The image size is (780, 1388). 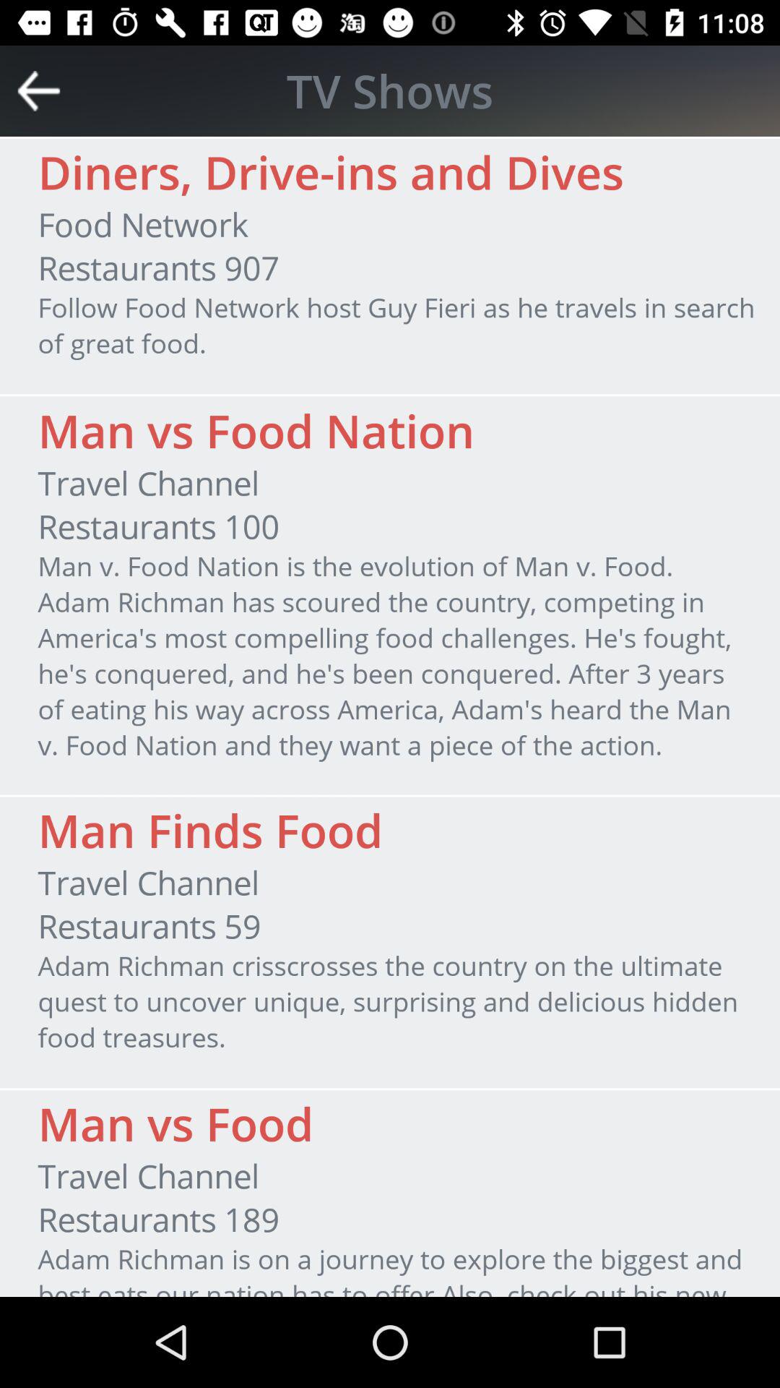 What do you see at coordinates (39, 91) in the screenshot?
I see `launch the icon next to tv shows item` at bounding box center [39, 91].